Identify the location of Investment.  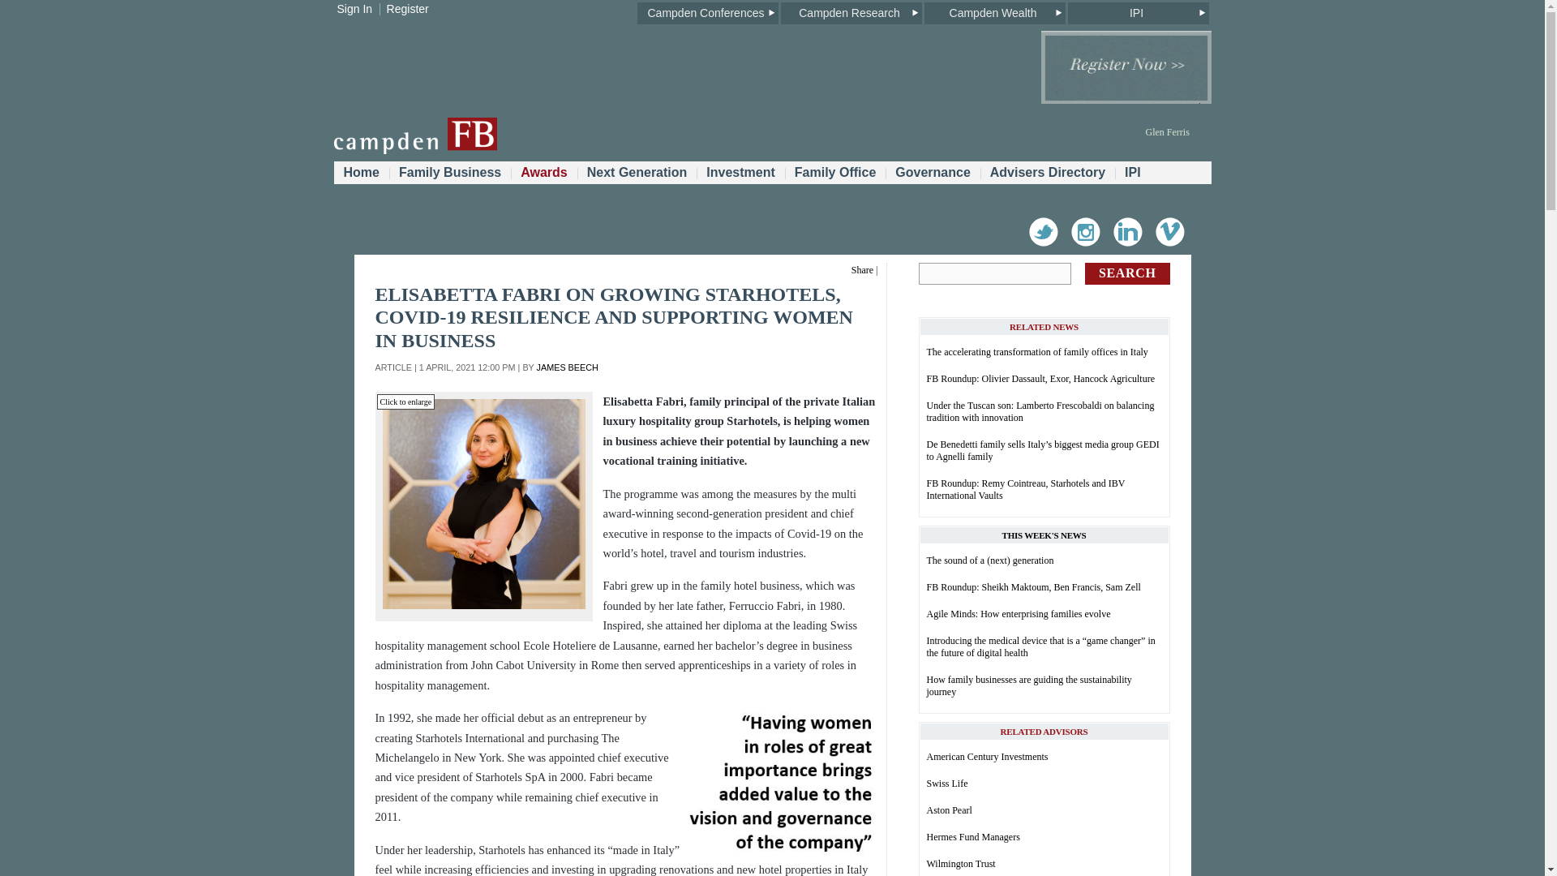
(740, 172).